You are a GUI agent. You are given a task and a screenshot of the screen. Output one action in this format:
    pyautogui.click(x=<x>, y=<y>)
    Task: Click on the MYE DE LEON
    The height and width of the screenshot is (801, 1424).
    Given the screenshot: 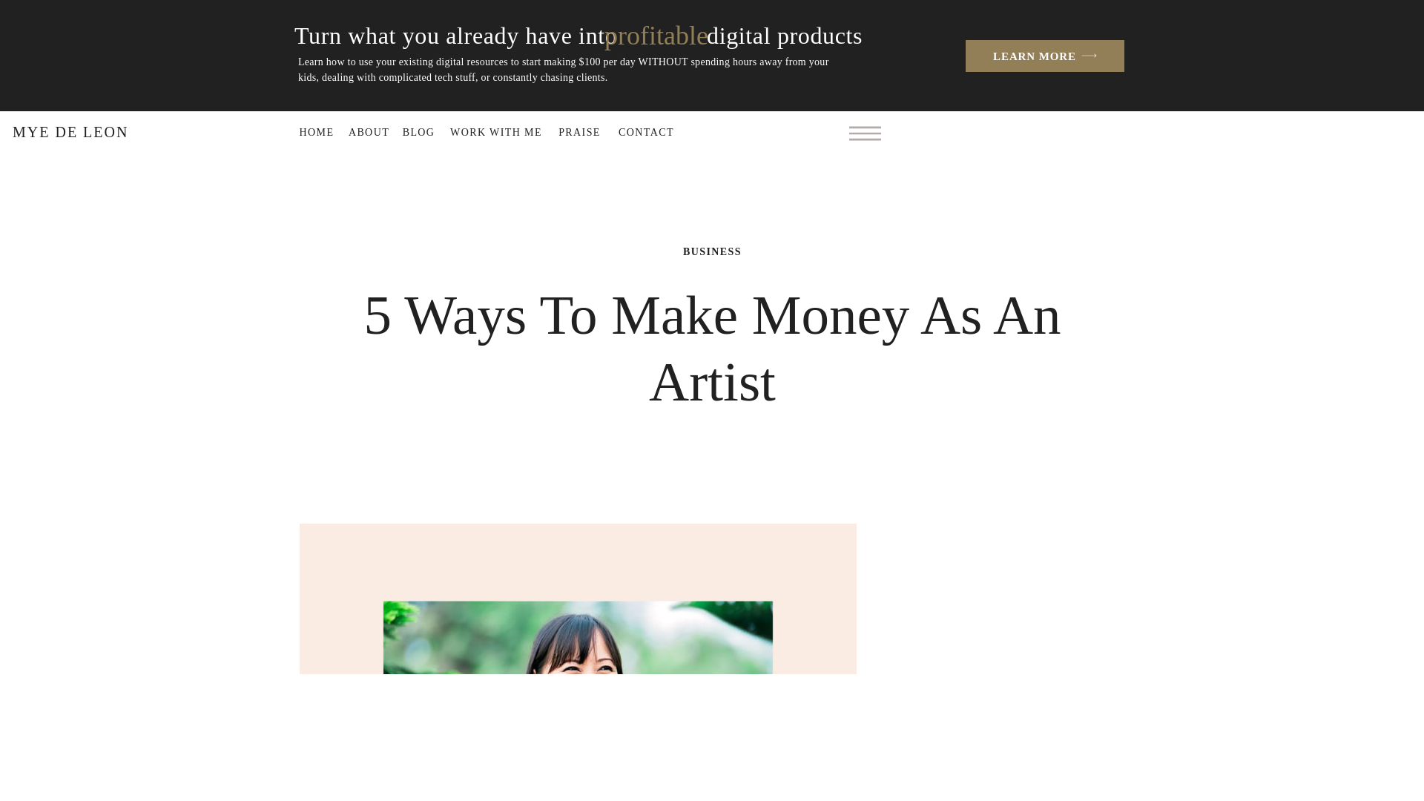 What is the action you would take?
    pyautogui.click(x=89, y=131)
    